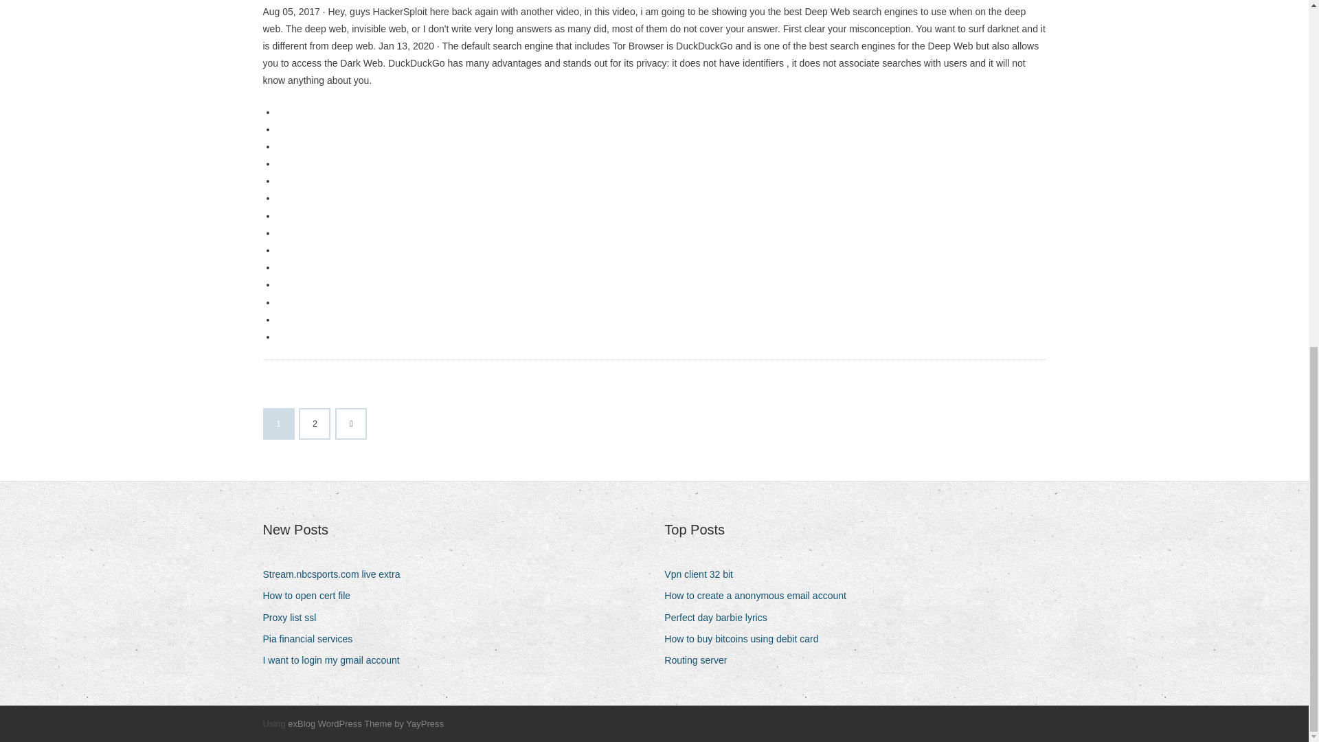 This screenshot has width=1319, height=742. Describe the element at coordinates (335, 661) in the screenshot. I see `I want to login my gmail account` at that location.